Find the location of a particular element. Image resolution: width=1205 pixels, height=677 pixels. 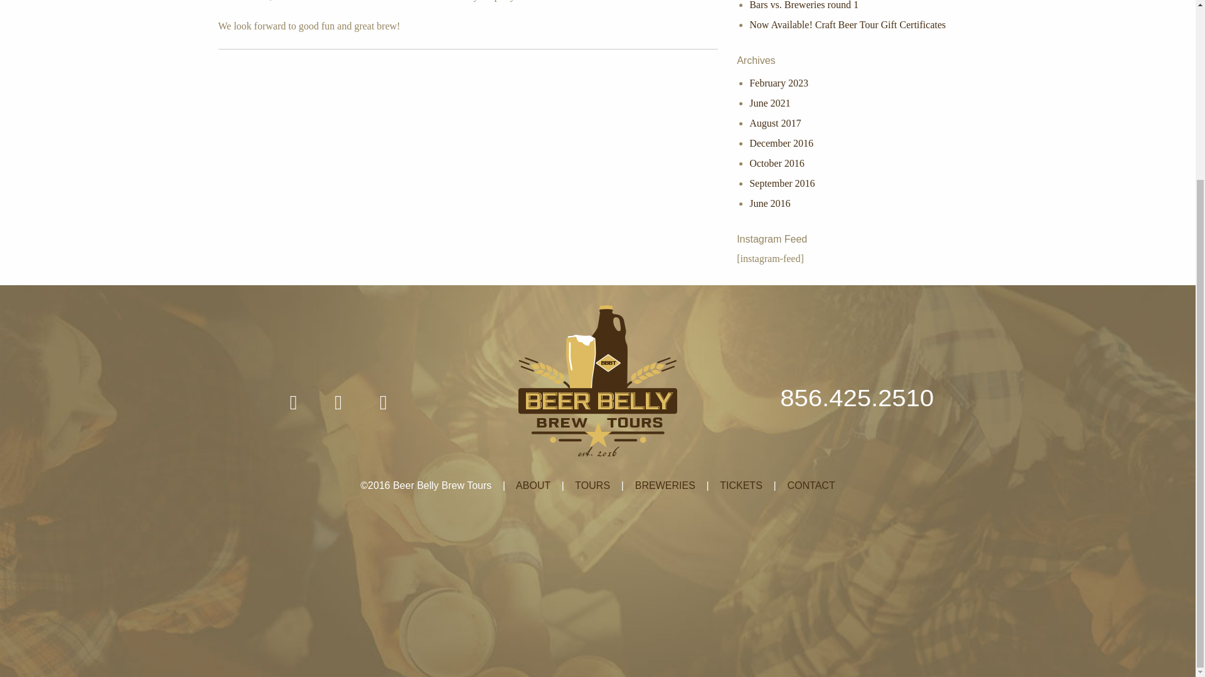

June 2021 is located at coordinates (769, 103).